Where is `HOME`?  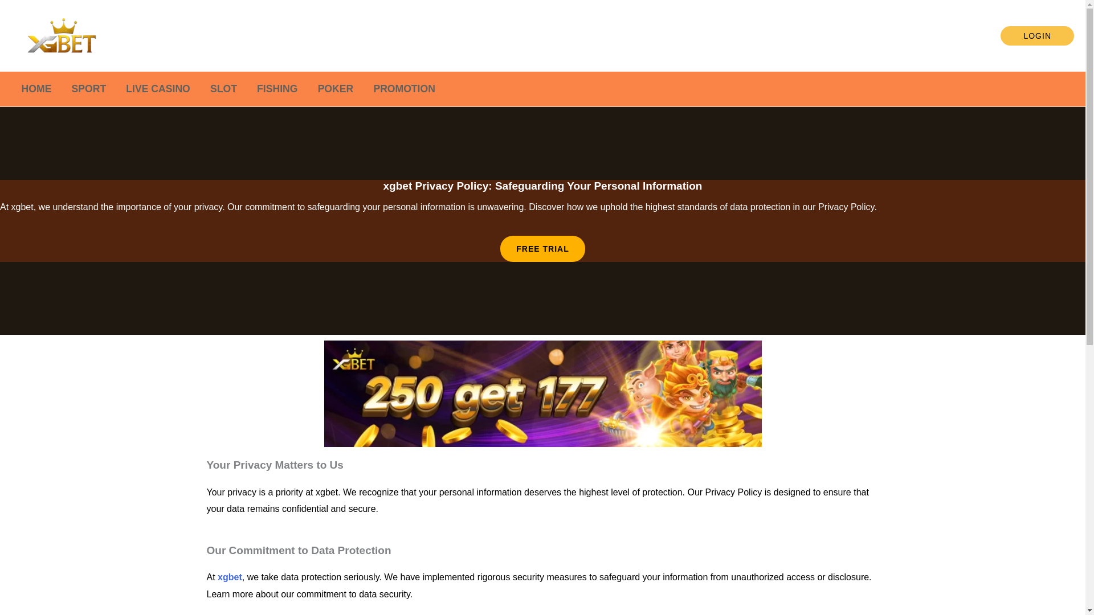 HOME is located at coordinates (36, 89).